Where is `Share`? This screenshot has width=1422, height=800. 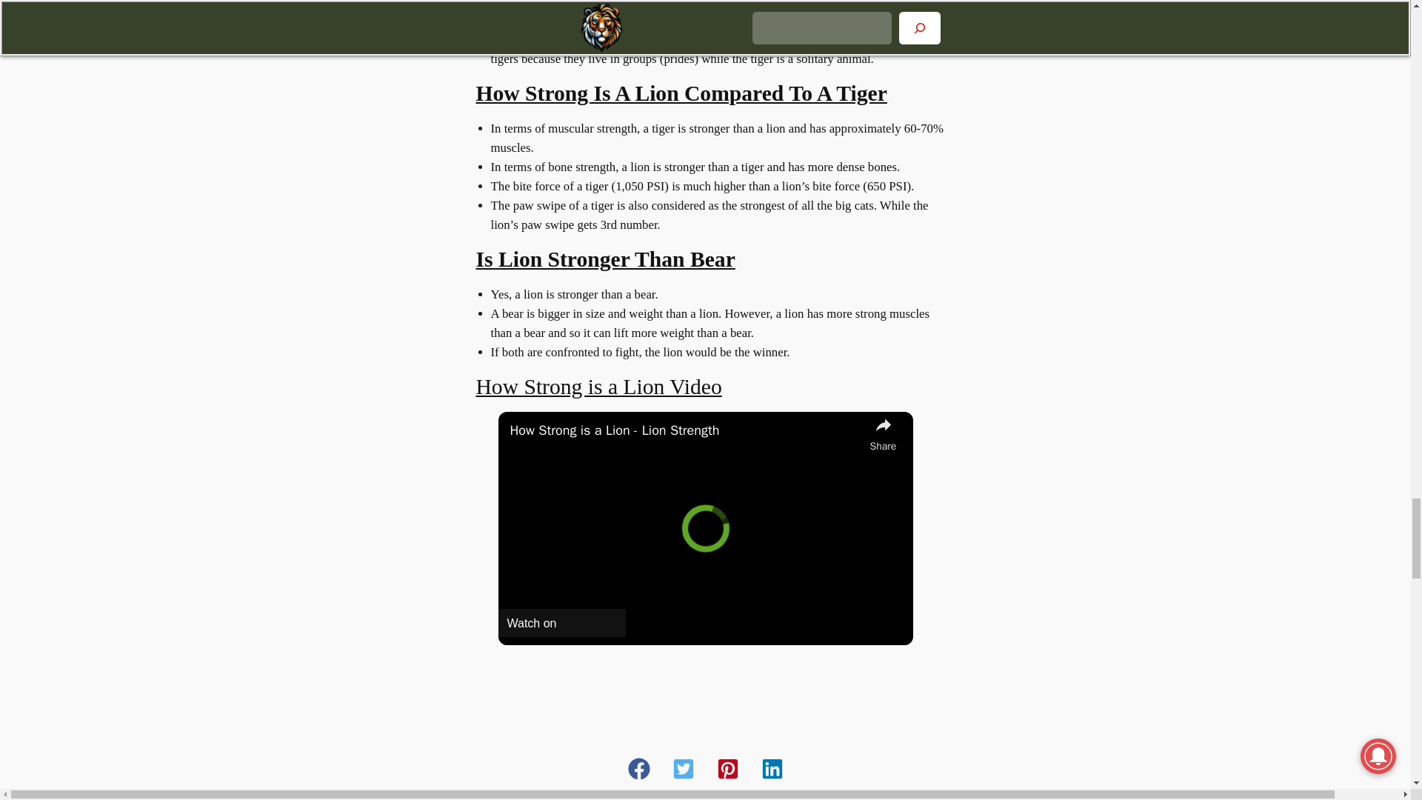
Share is located at coordinates (882, 433).